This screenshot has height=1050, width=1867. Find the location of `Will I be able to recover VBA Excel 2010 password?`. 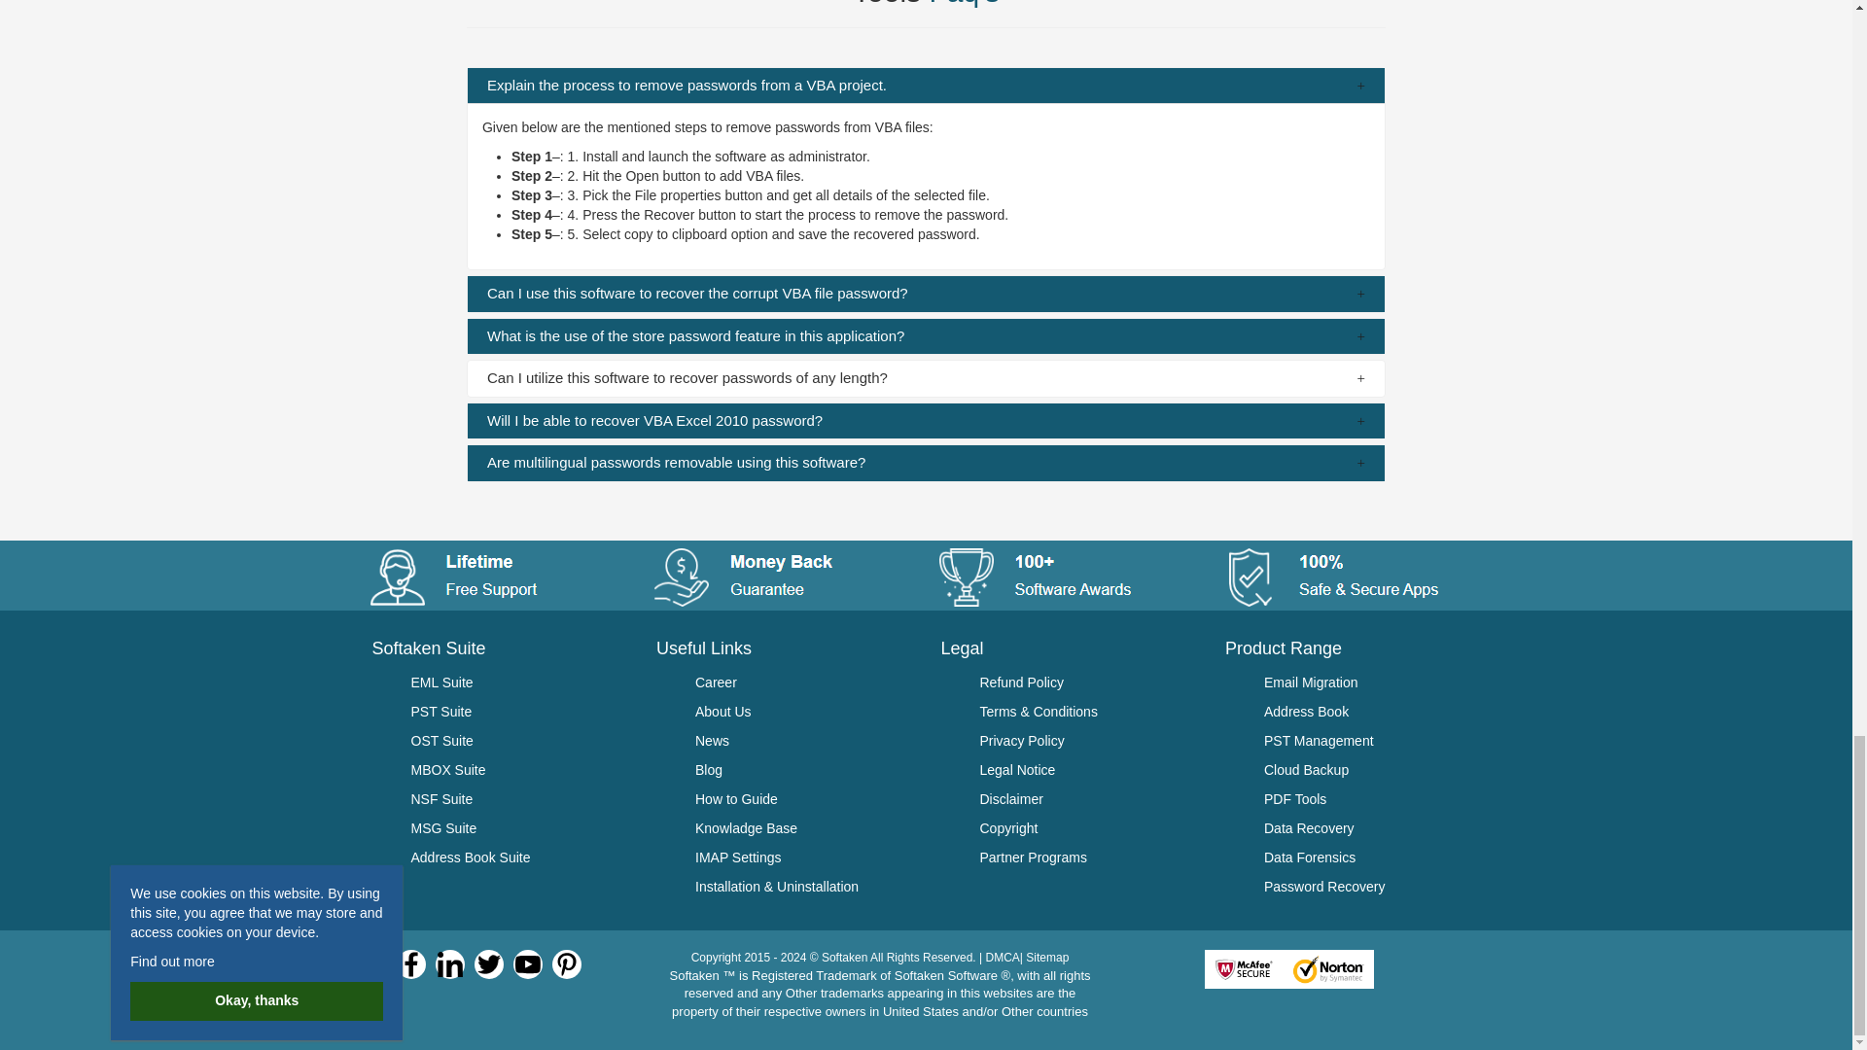

Will I be able to recover VBA Excel 2010 password? is located at coordinates (926, 421).